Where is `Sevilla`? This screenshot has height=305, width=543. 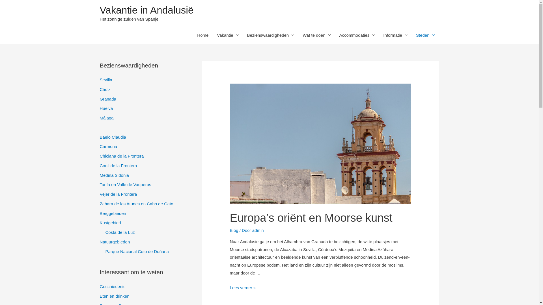
Sevilla is located at coordinates (106, 80).